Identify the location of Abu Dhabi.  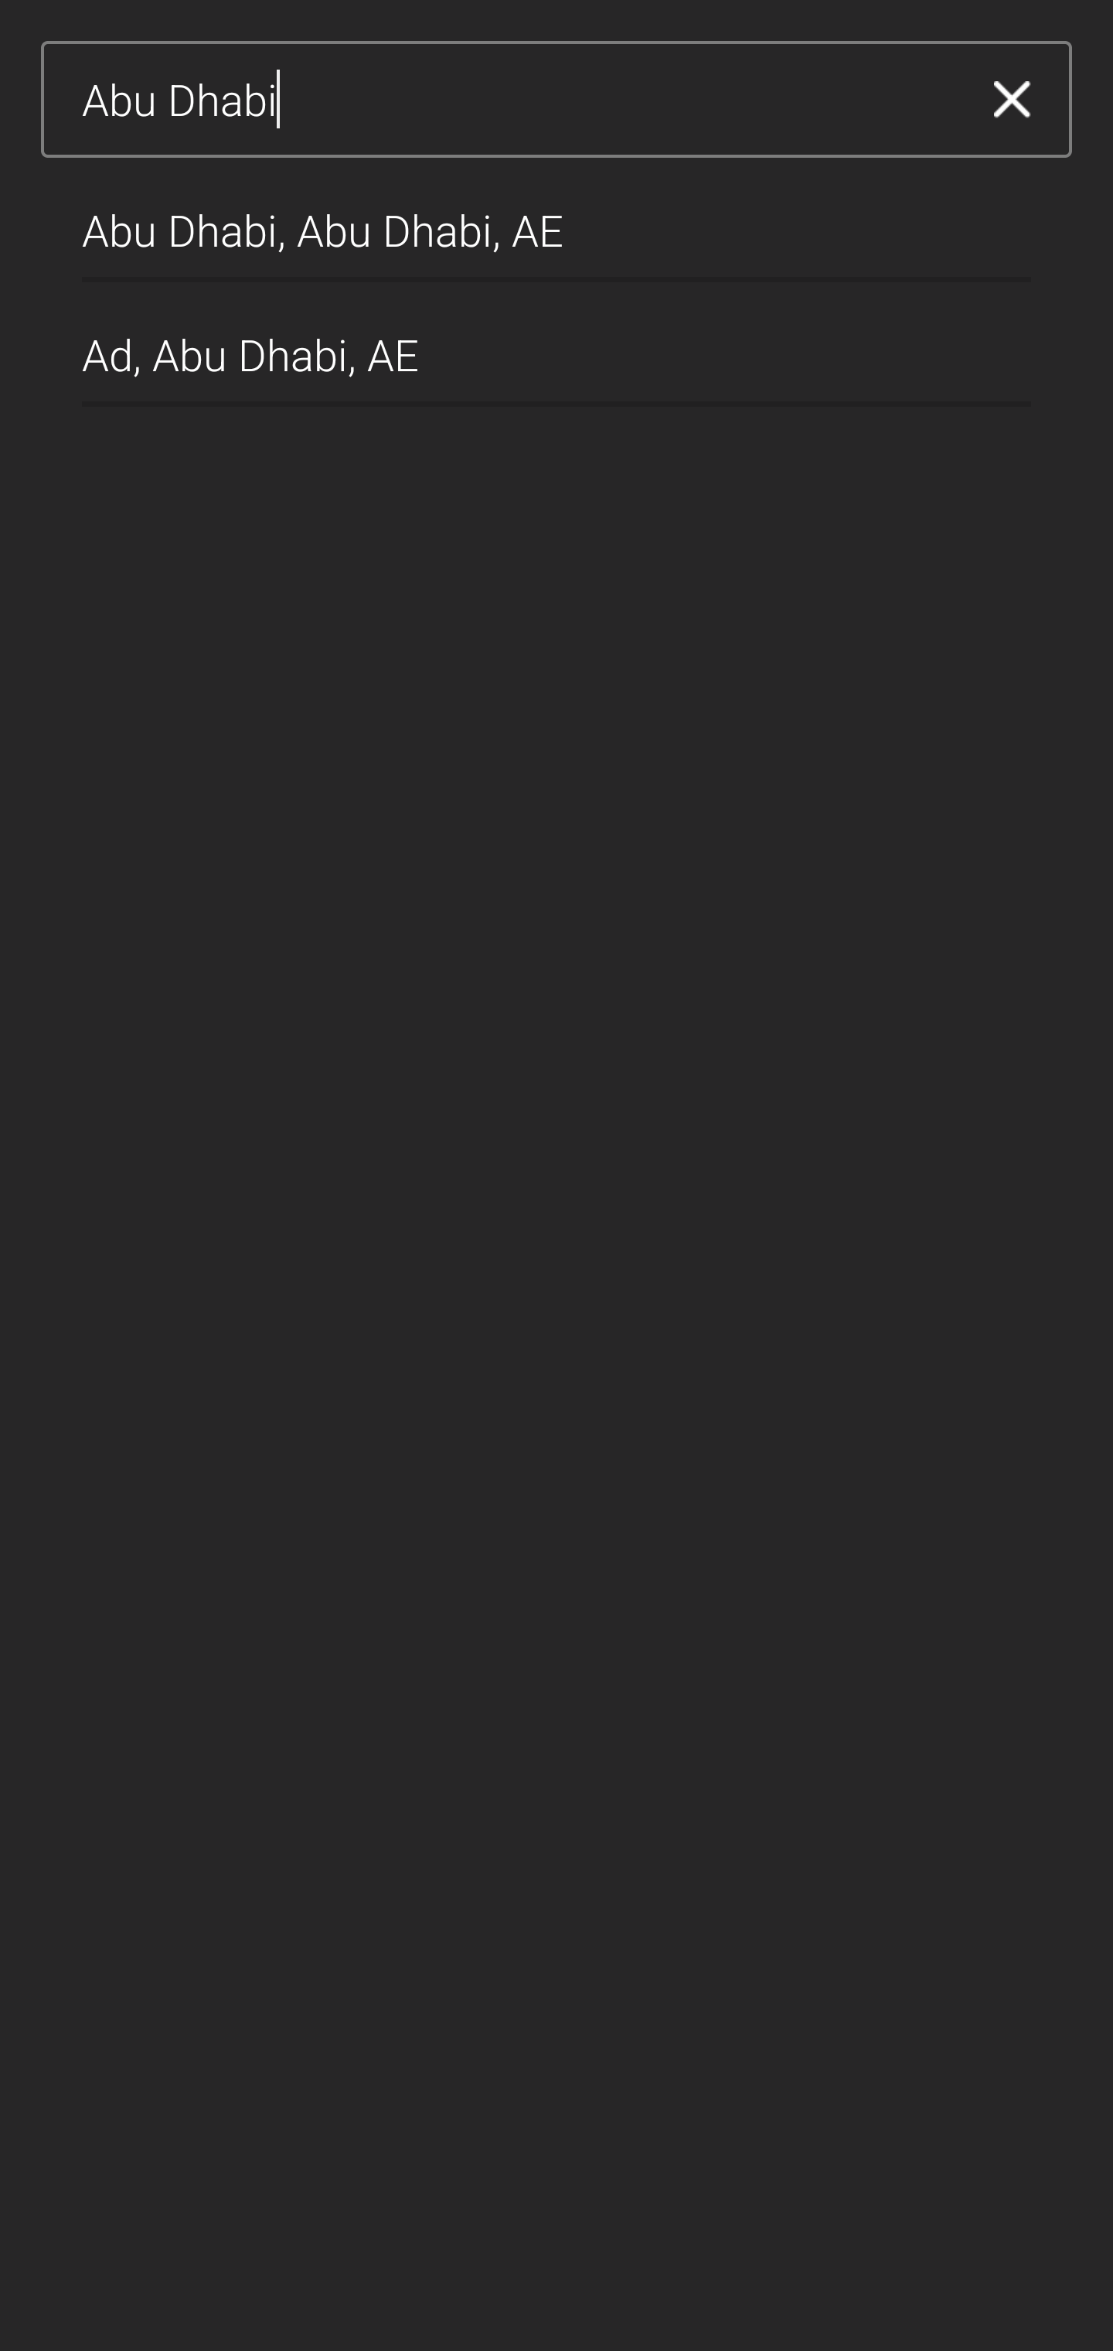
(517, 100).